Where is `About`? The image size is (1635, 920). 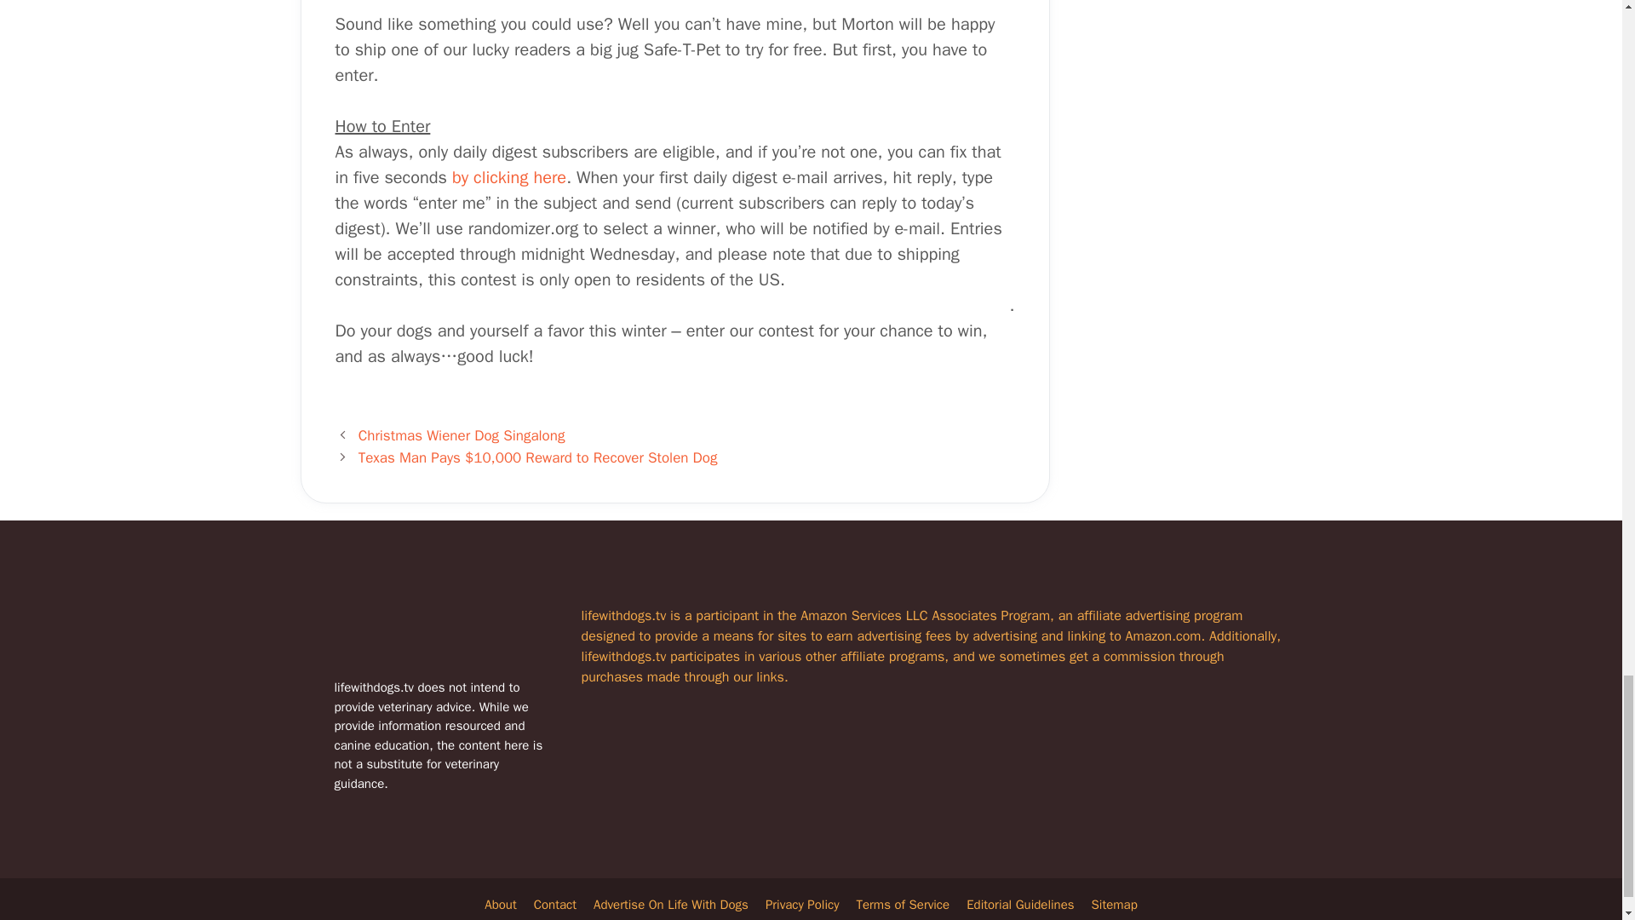 About is located at coordinates (500, 905).